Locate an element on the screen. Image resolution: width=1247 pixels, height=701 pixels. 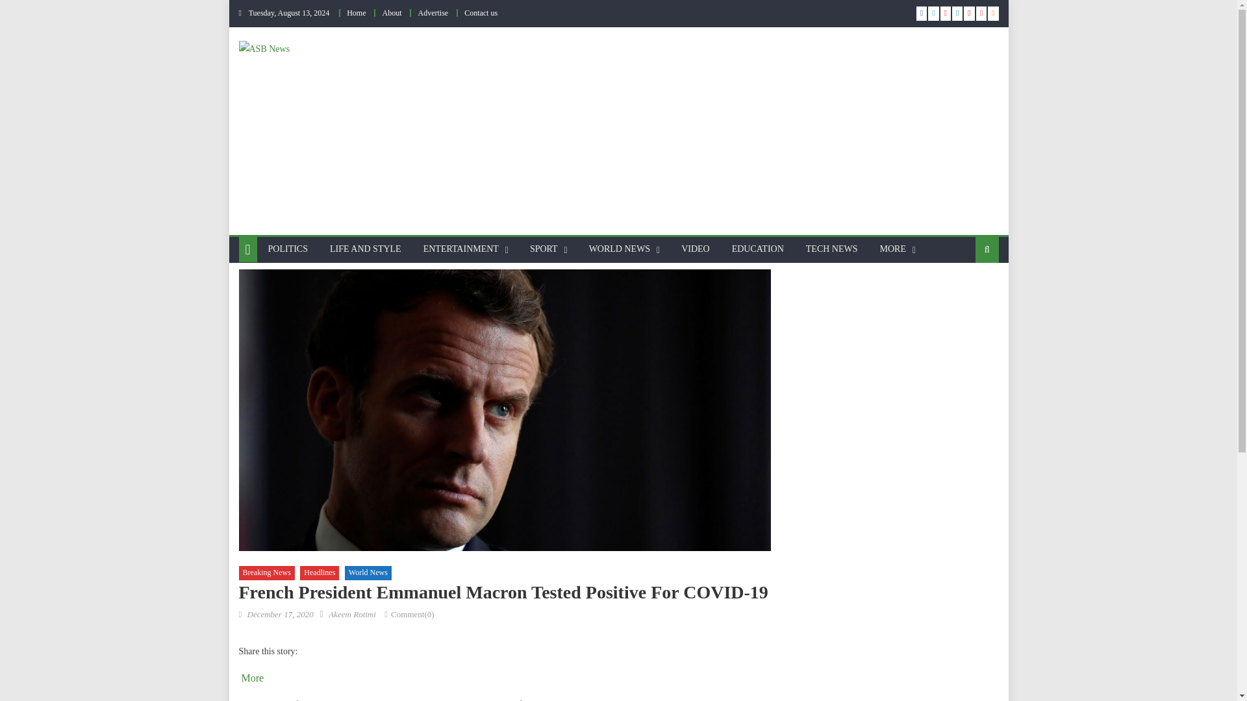
World News is located at coordinates (368, 572).